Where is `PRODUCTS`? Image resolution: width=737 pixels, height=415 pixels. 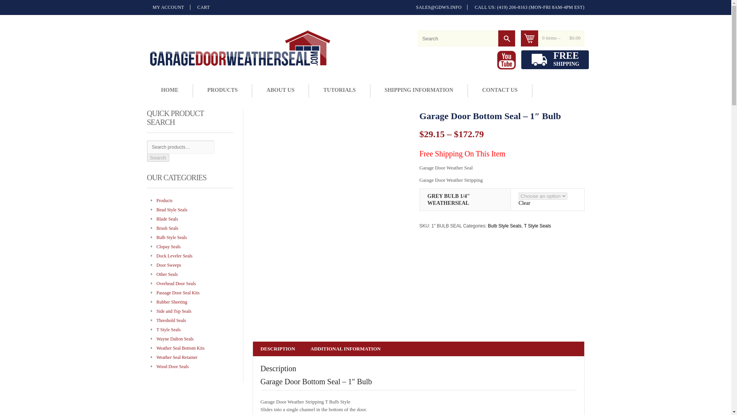 PRODUCTS is located at coordinates (507, 38).